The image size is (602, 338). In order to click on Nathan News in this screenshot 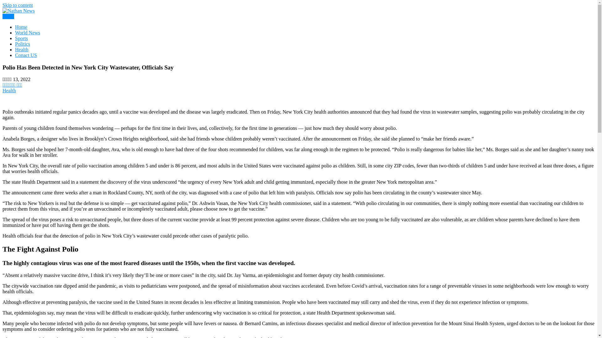, I will do `click(31, 26)`.